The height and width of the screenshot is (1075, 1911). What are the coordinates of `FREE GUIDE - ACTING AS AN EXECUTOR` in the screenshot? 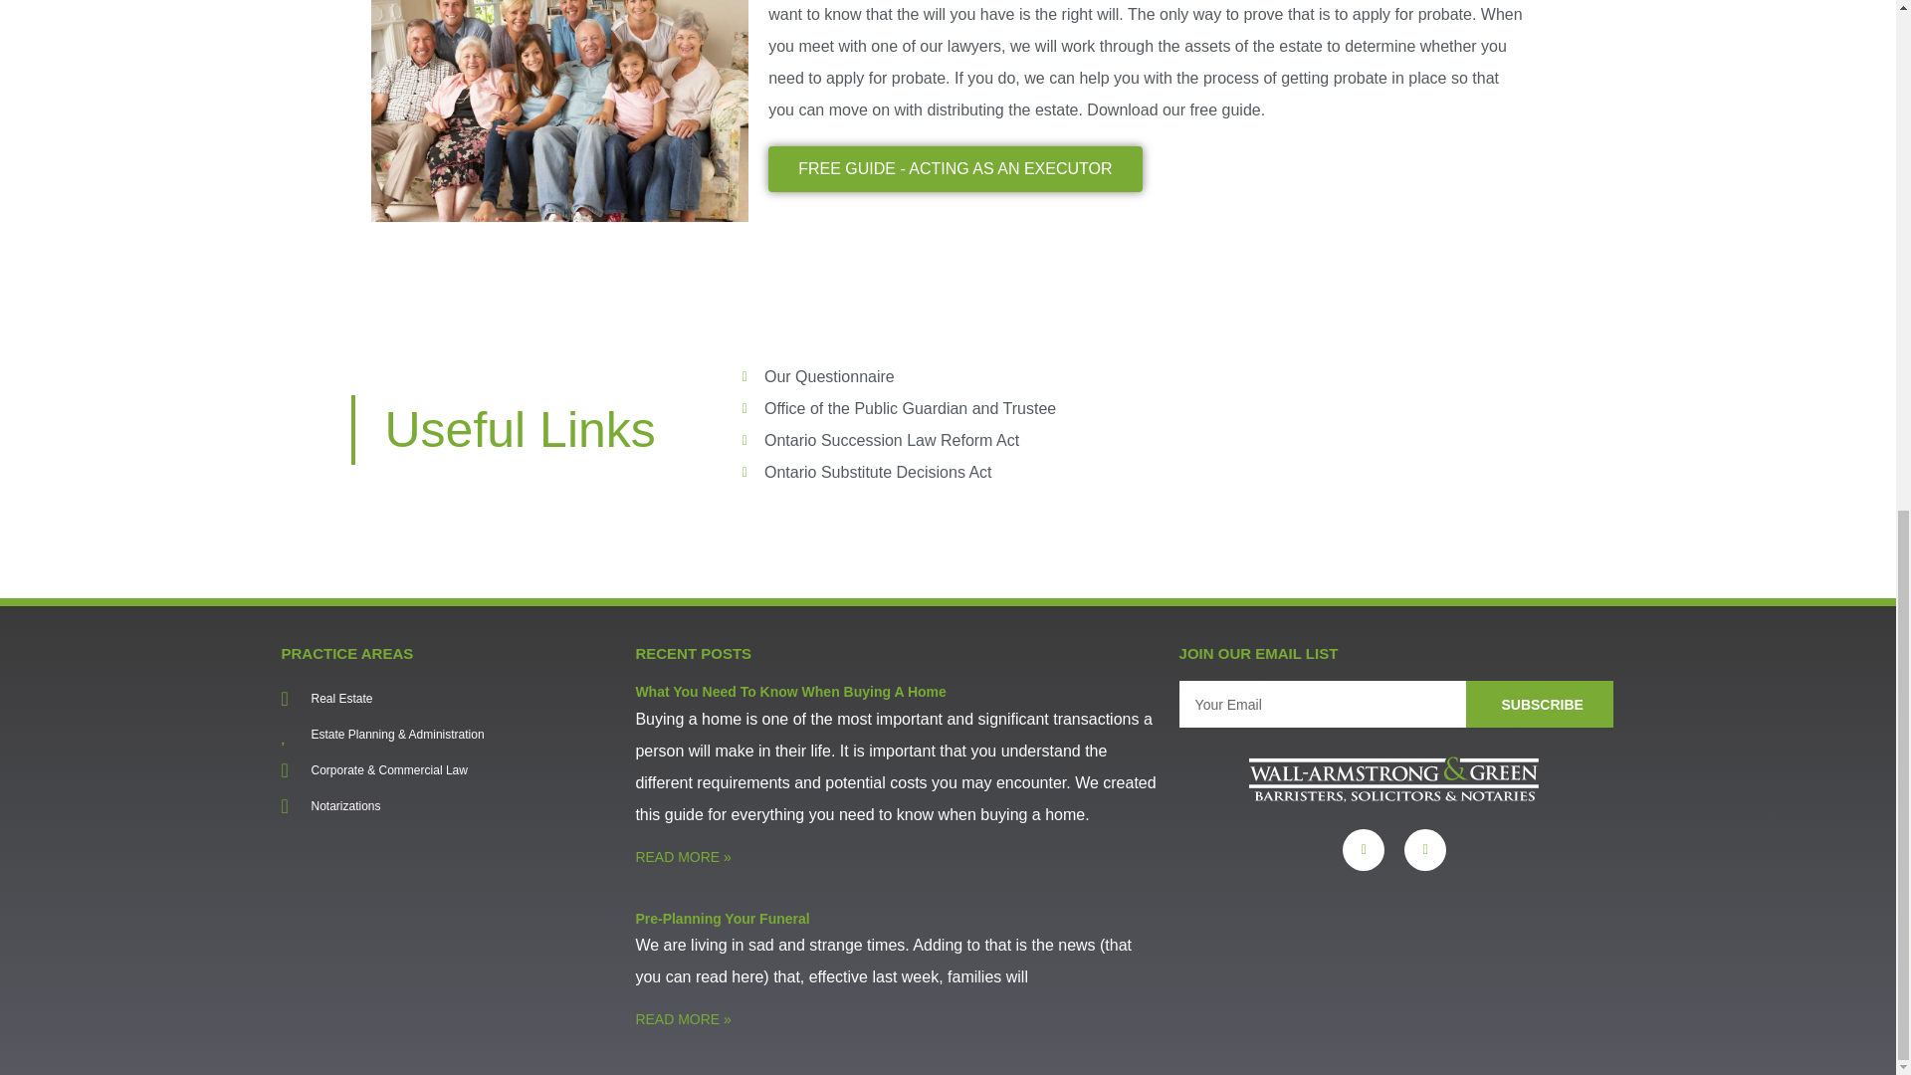 It's located at (954, 169).